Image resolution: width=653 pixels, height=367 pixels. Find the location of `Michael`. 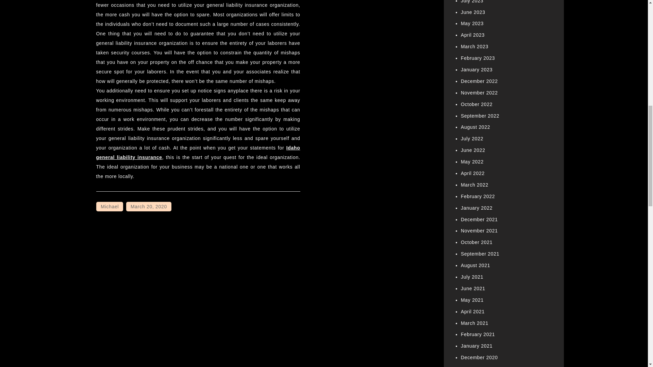

Michael is located at coordinates (110, 207).